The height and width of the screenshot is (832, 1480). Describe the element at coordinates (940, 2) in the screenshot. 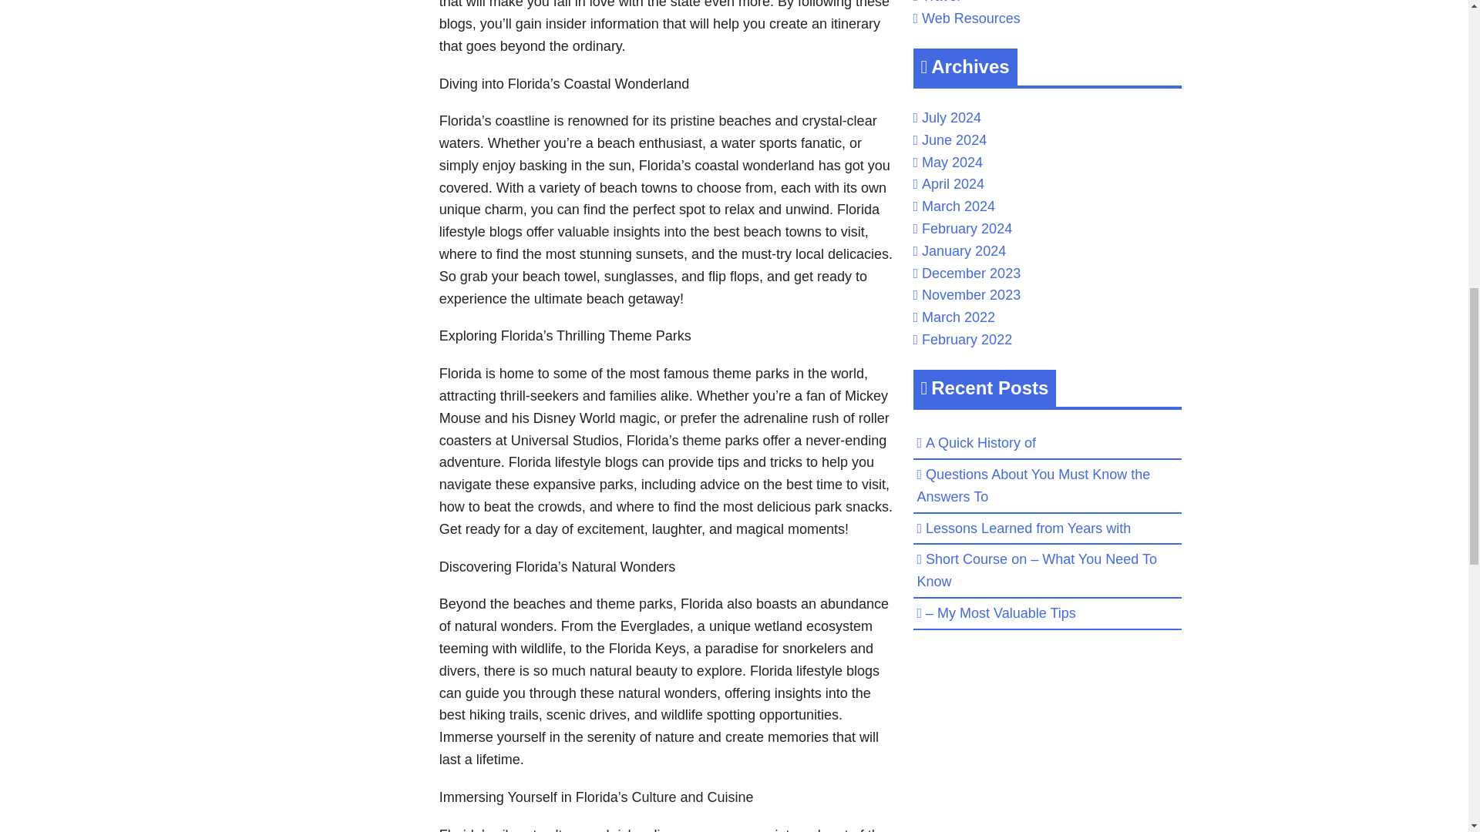

I see `Travel` at that location.